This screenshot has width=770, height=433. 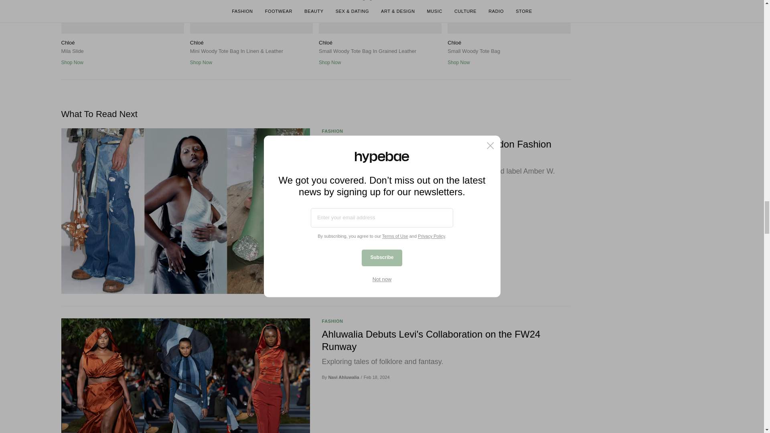 I want to click on Small Woody Tote Bag, so click(x=509, y=17).